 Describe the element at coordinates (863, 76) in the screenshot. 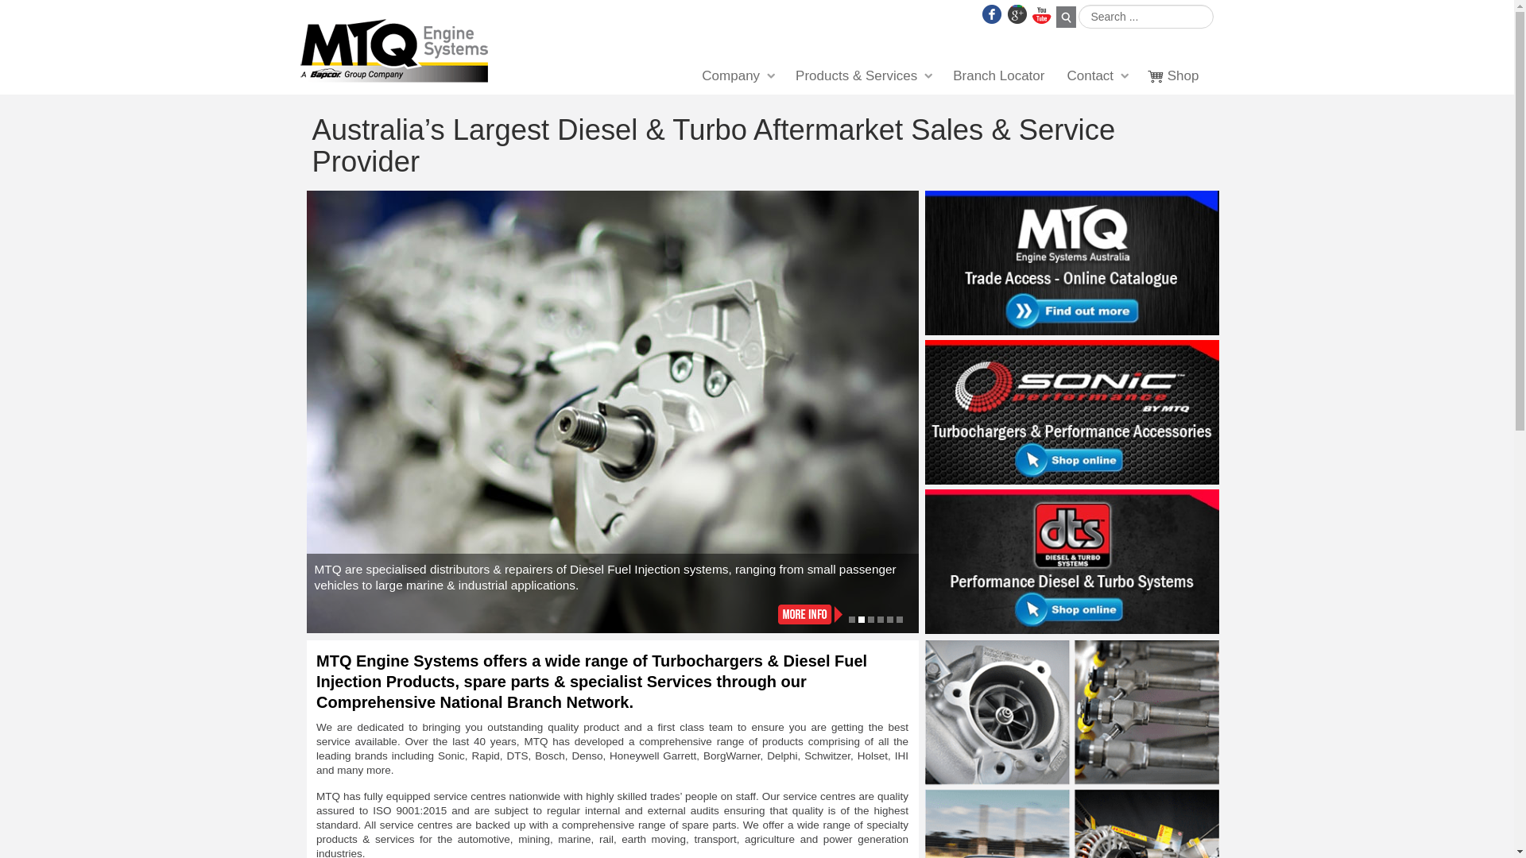

I see `Products & Services` at that location.